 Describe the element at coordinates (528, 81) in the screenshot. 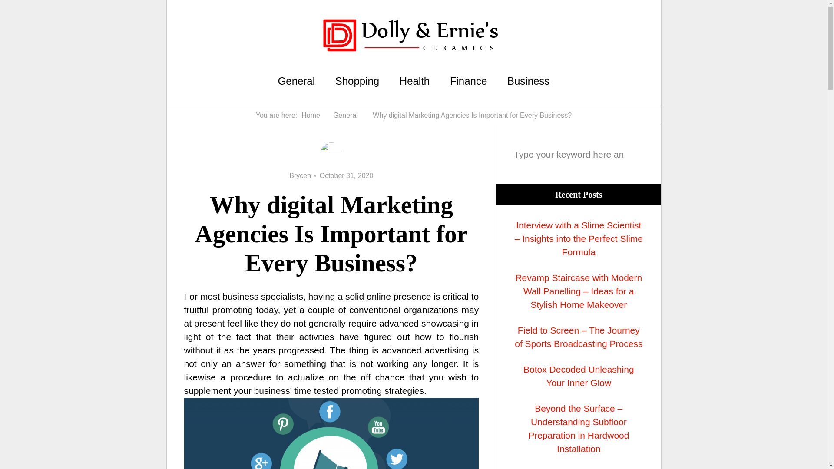

I see `Business` at that location.